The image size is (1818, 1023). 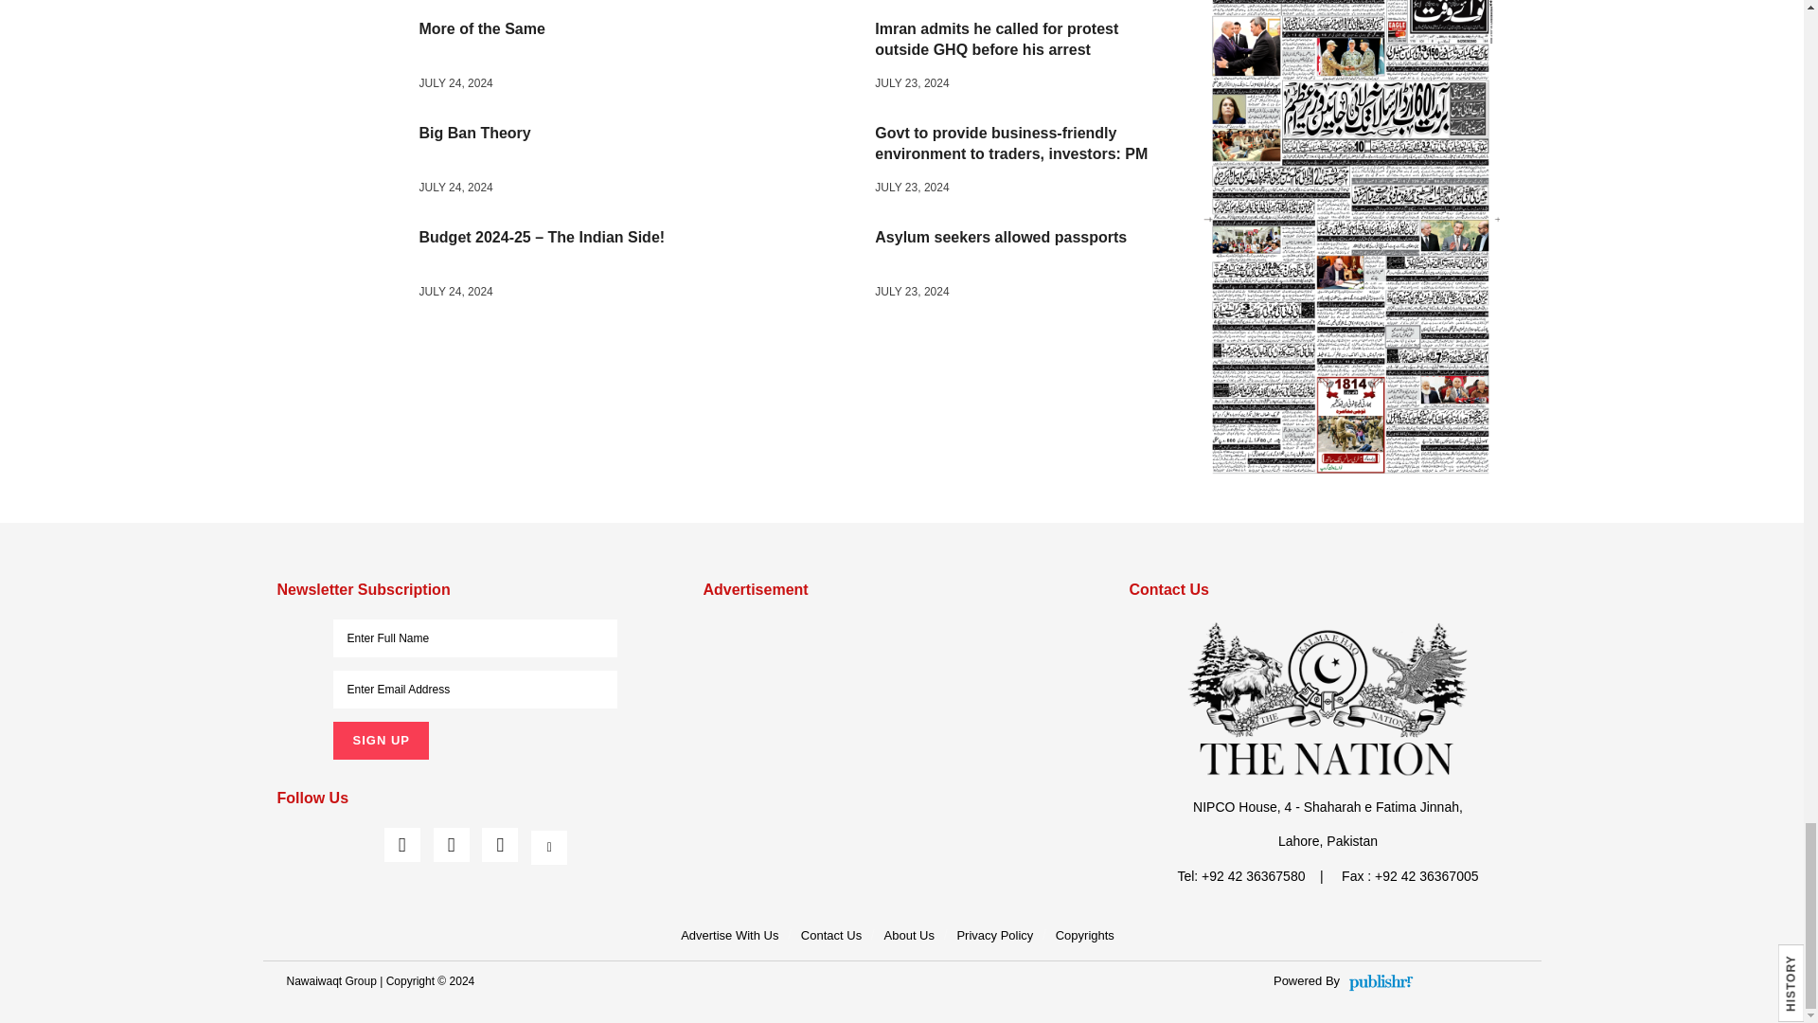 What do you see at coordinates (803, 267) in the screenshot?
I see `Asylum seekers allowed passports` at bounding box center [803, 267].